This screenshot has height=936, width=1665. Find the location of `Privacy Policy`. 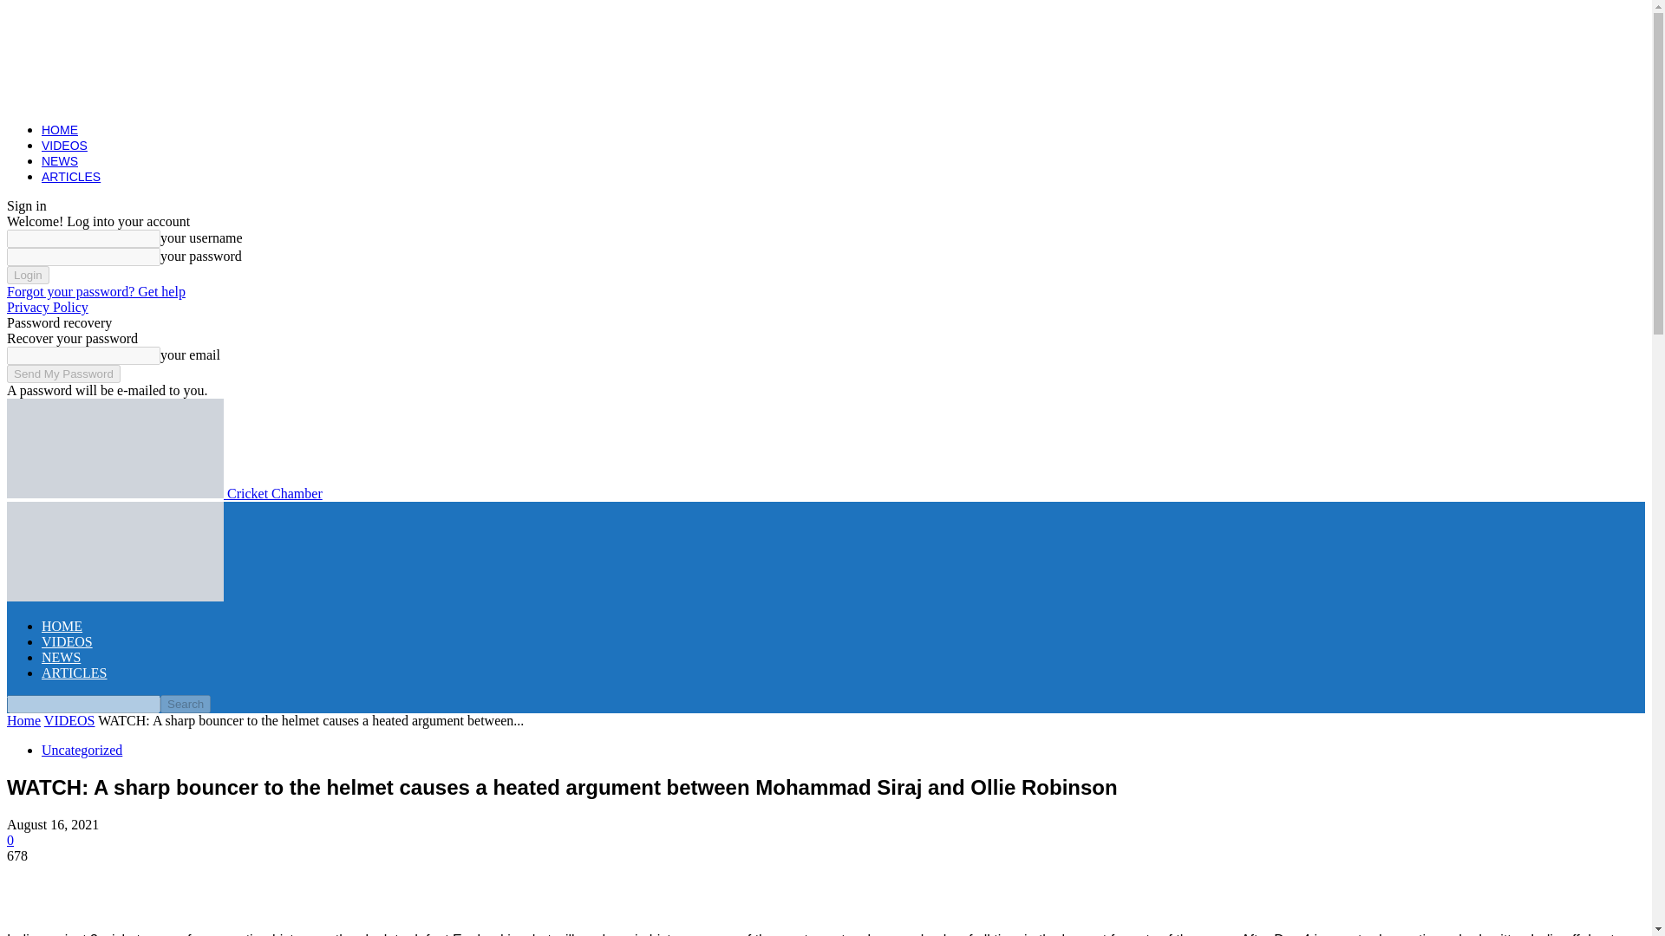

Privacy Policy is located at coordinates (47, 307).